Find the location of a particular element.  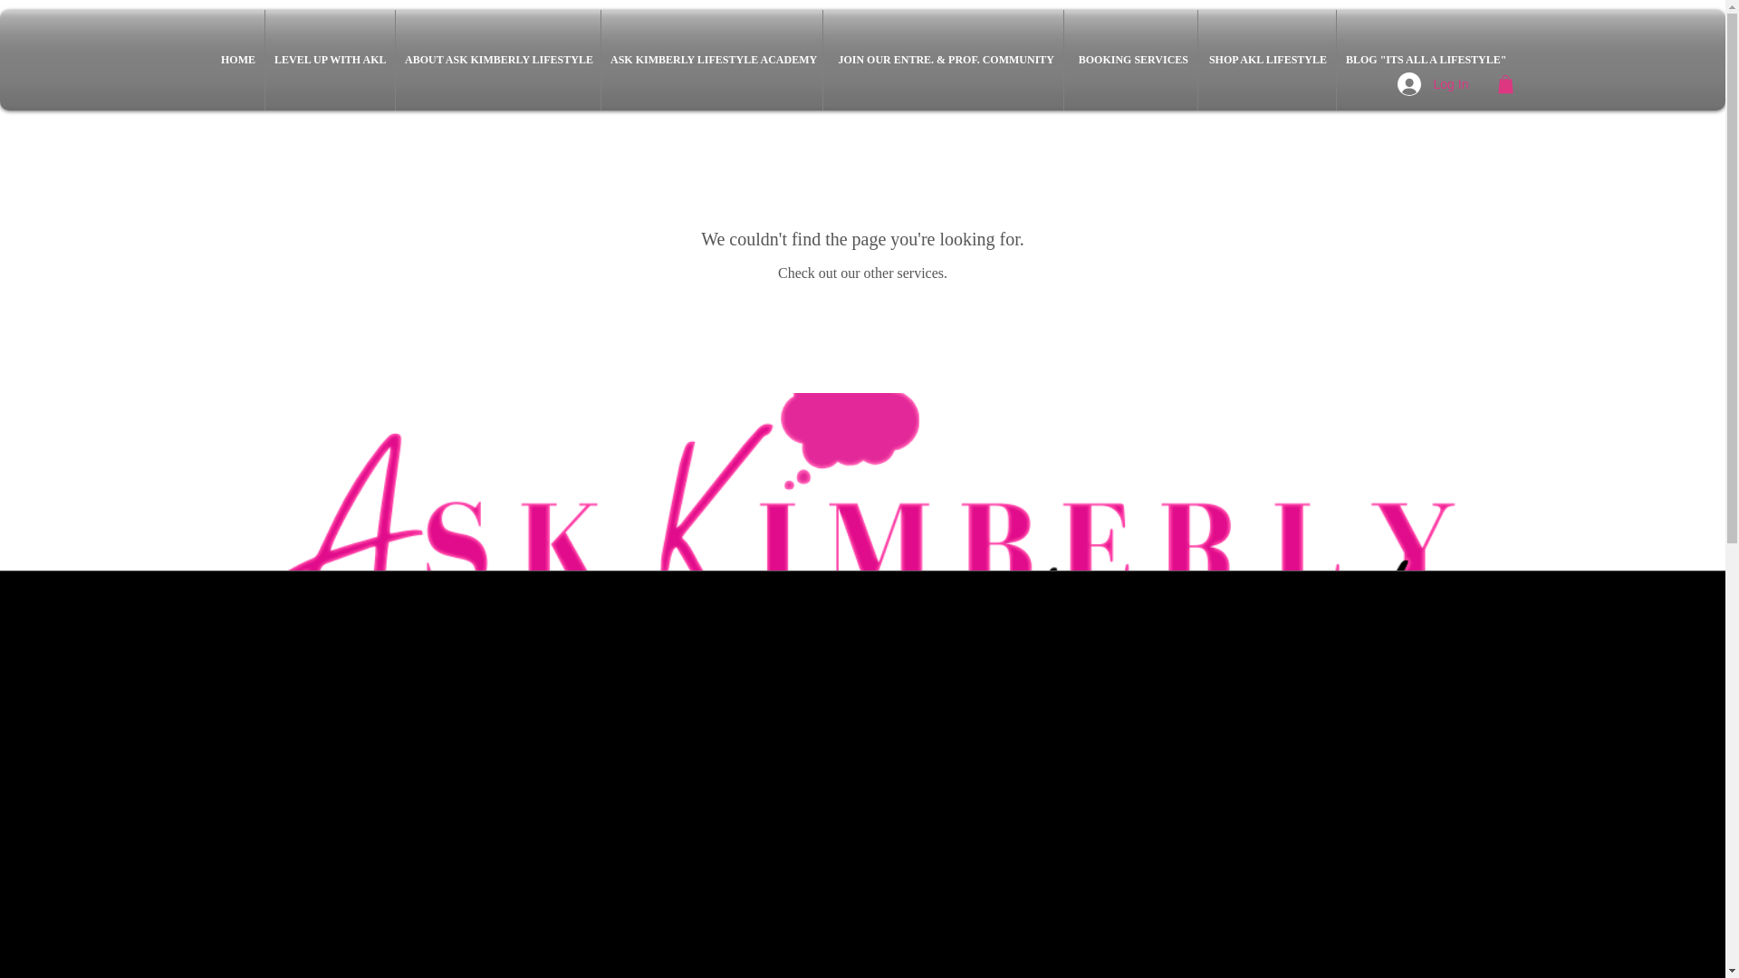

Log In is located at coordinates (1408, 84).